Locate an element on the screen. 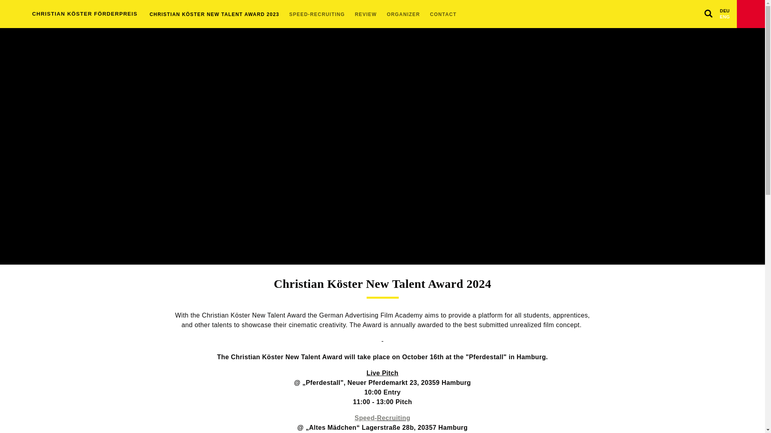  ENG is located at coordinates (724, 21).